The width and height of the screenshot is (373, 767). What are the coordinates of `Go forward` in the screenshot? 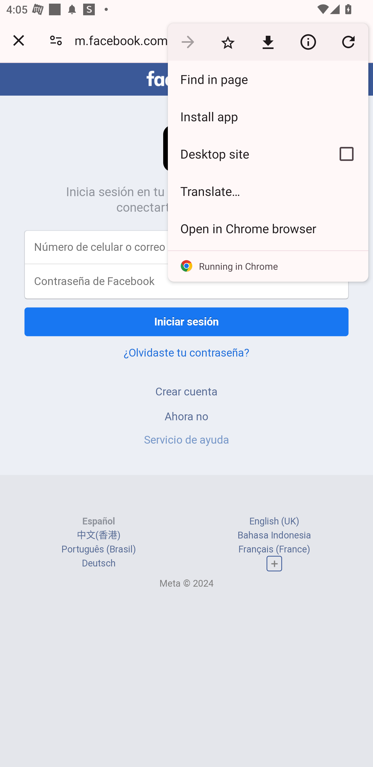 It's located at (188, 41).